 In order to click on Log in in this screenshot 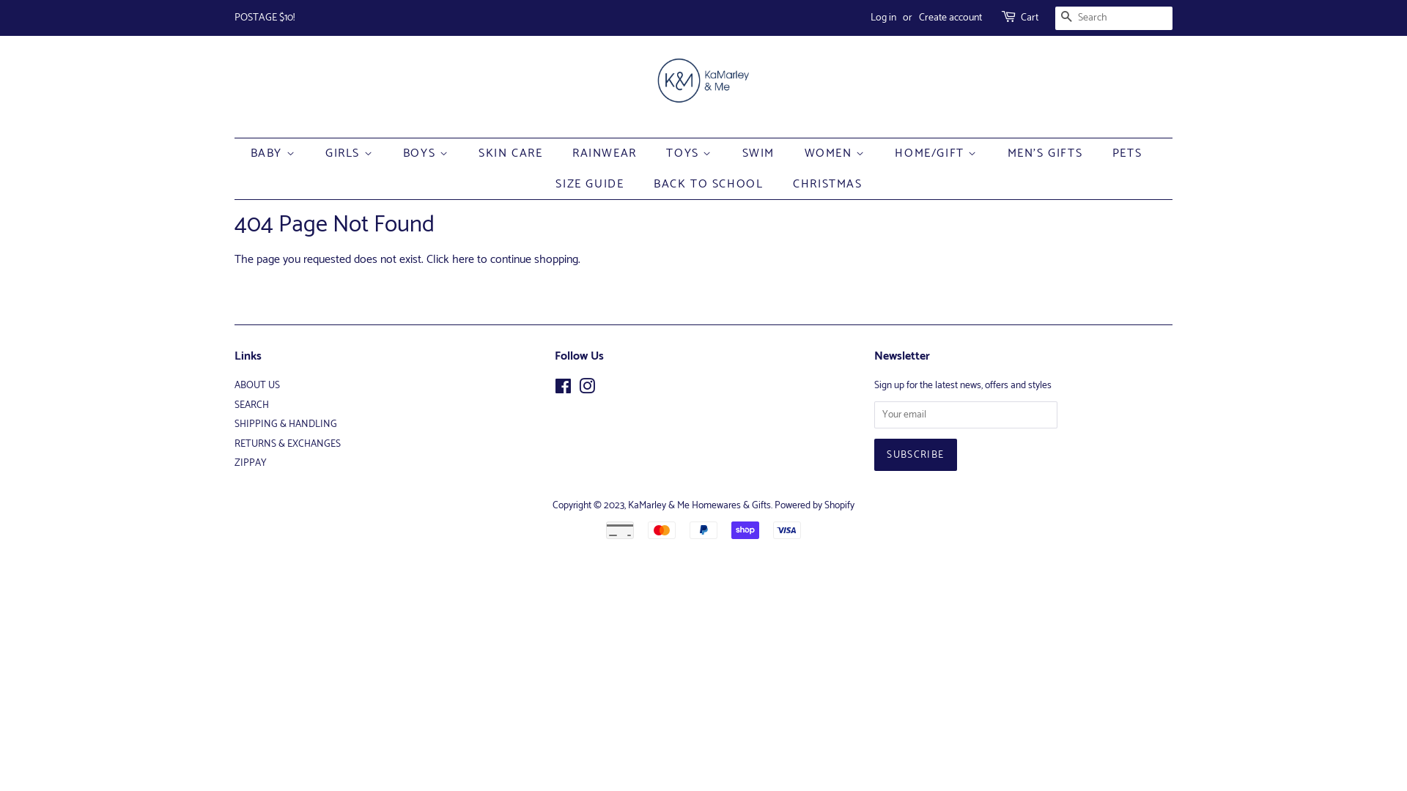, I will do `click(884, 18)`.